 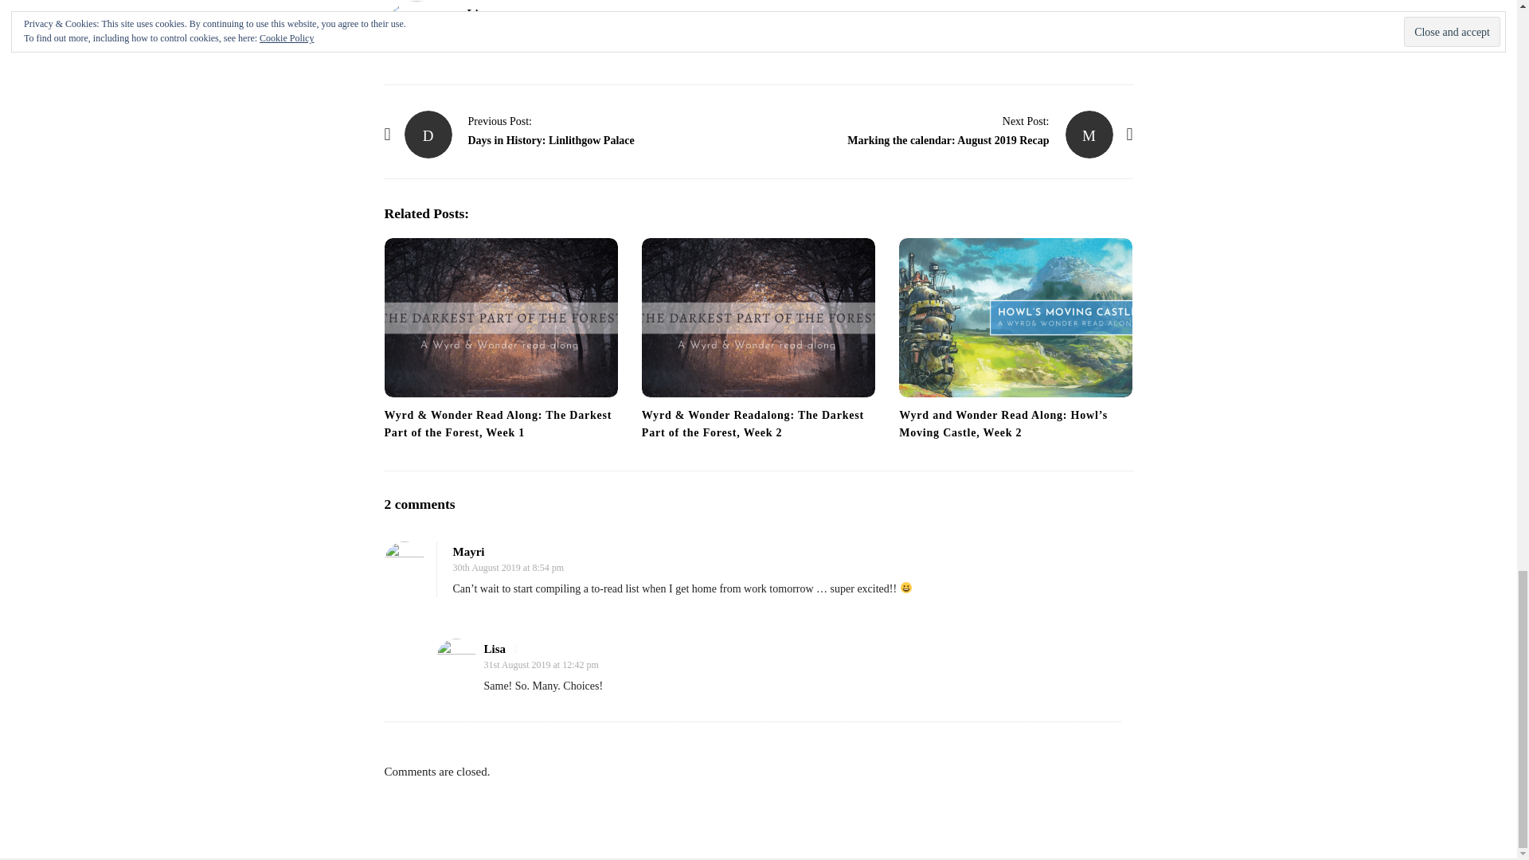 What do you see at coordinates (500, 120) in the screenshot?
I see `Days in History: Linlithgow Palace` at bounding box center [500, 120].